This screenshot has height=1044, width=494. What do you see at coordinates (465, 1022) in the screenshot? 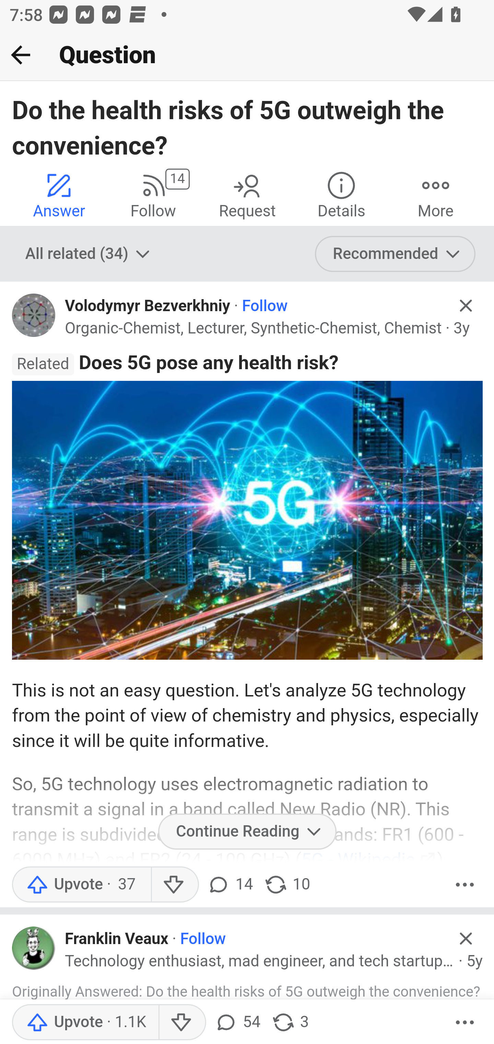
I see `More` at bounding box center [465, 1022].